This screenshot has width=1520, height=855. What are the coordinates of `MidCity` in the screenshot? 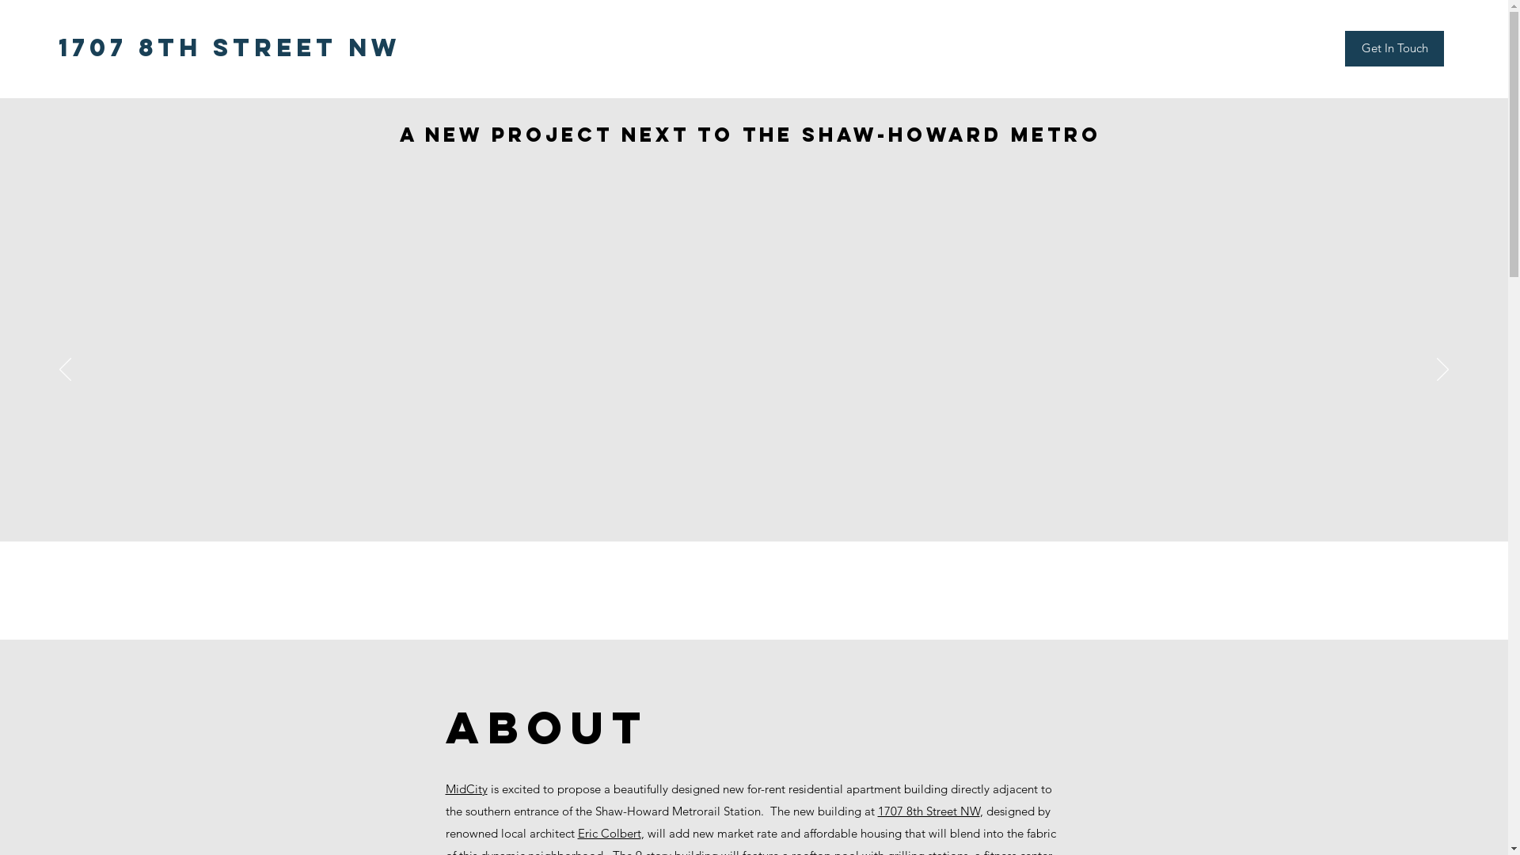 It's located at (465, 788).